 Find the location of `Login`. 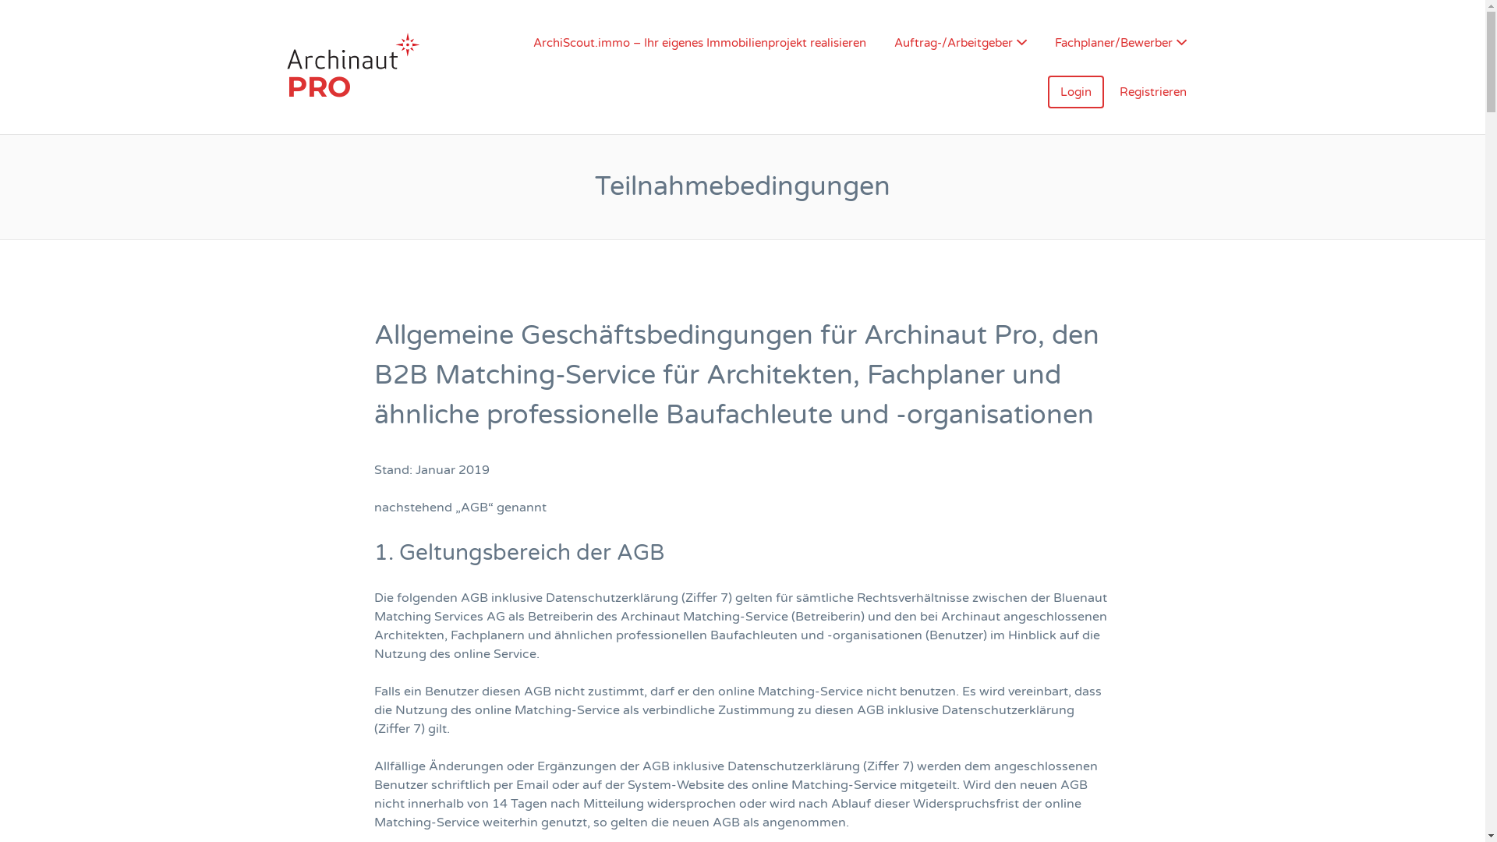

Login is located at coordinates (1076, 92).